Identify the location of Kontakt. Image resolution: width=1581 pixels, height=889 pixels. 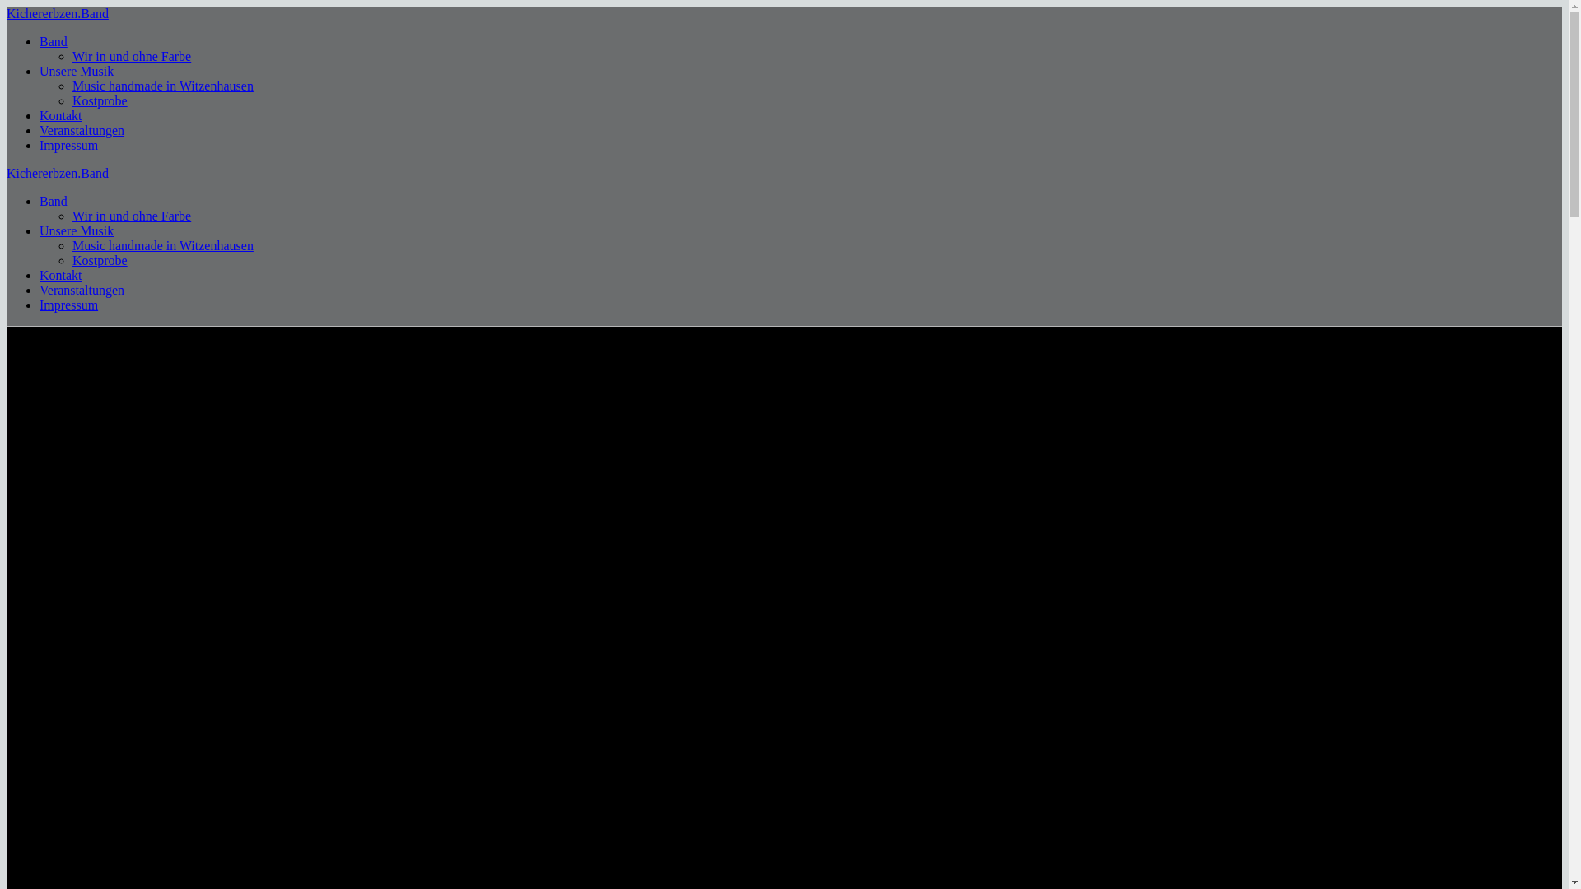
(61, 275).